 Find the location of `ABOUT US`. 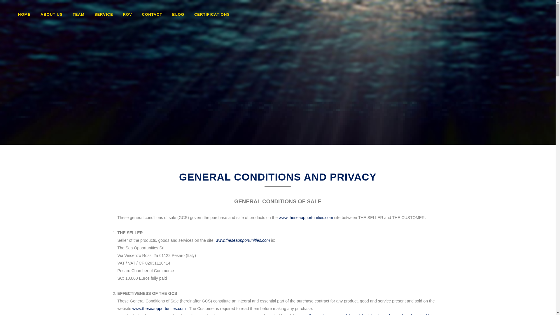

ABOUT US is located at coordinates (52, 15).